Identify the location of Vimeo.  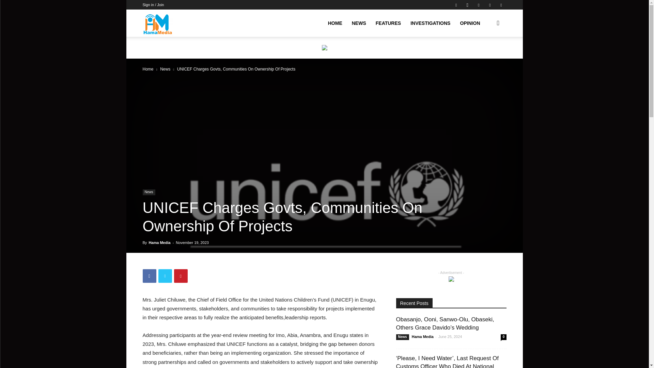
(490, 5).